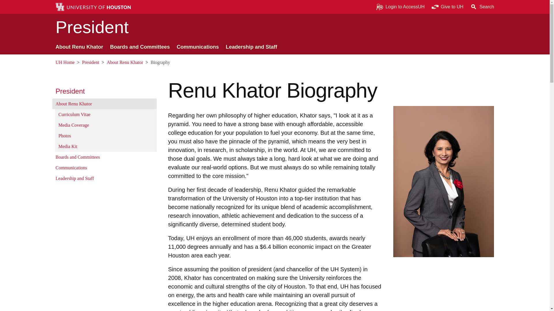 This screenshot has width=554, height=311. Describe the element at coordinates (140, 47) in the screenshot. I see `Boards and Committees` at that location.